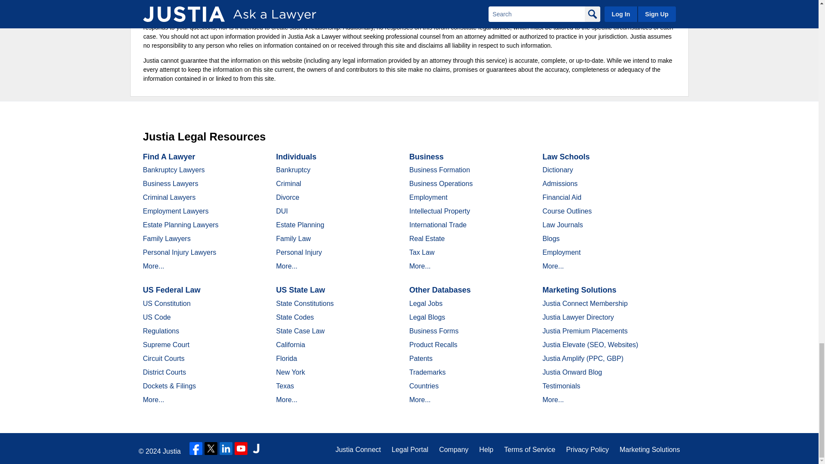 Image resolution: width=825 pixels, height=464 pixels. Describe the element at coordinates (196, 449) in the screenshot. I see `Facebook` at that location.